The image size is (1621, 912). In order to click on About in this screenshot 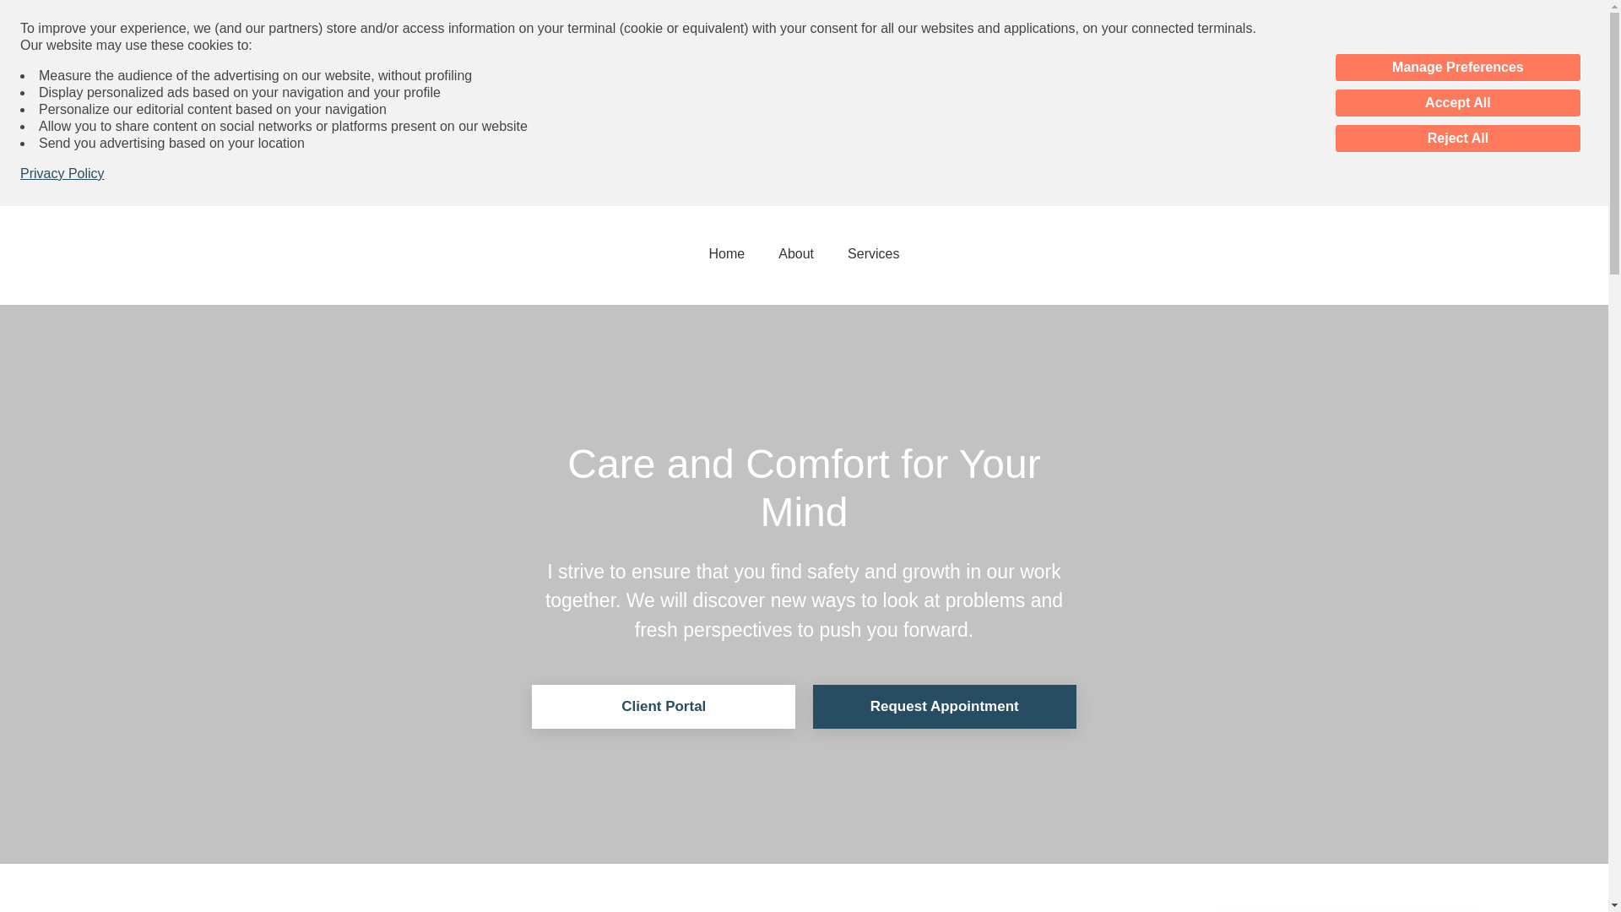, I will do `click(795, 252)`.